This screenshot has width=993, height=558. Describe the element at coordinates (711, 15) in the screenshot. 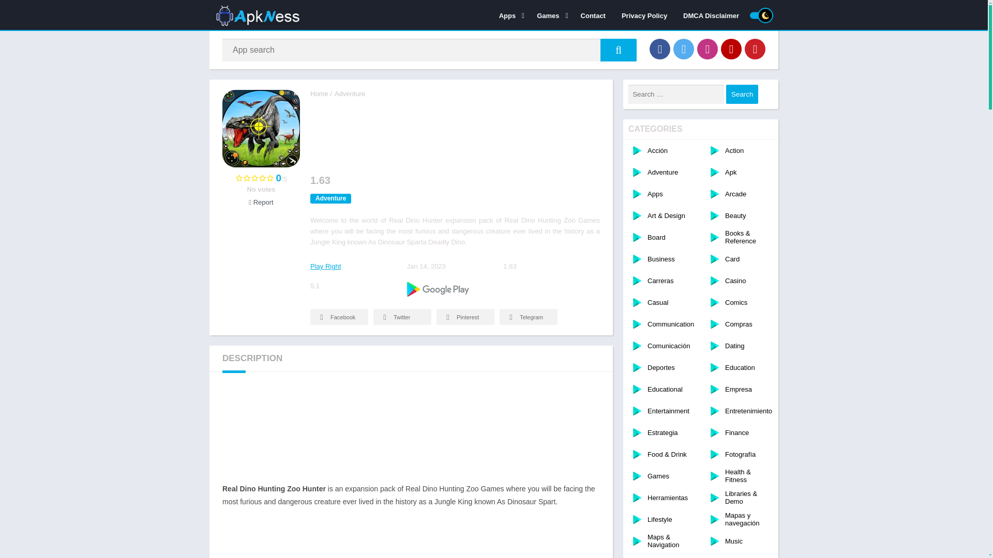

I see `DMCA Disclaimer` at that location.